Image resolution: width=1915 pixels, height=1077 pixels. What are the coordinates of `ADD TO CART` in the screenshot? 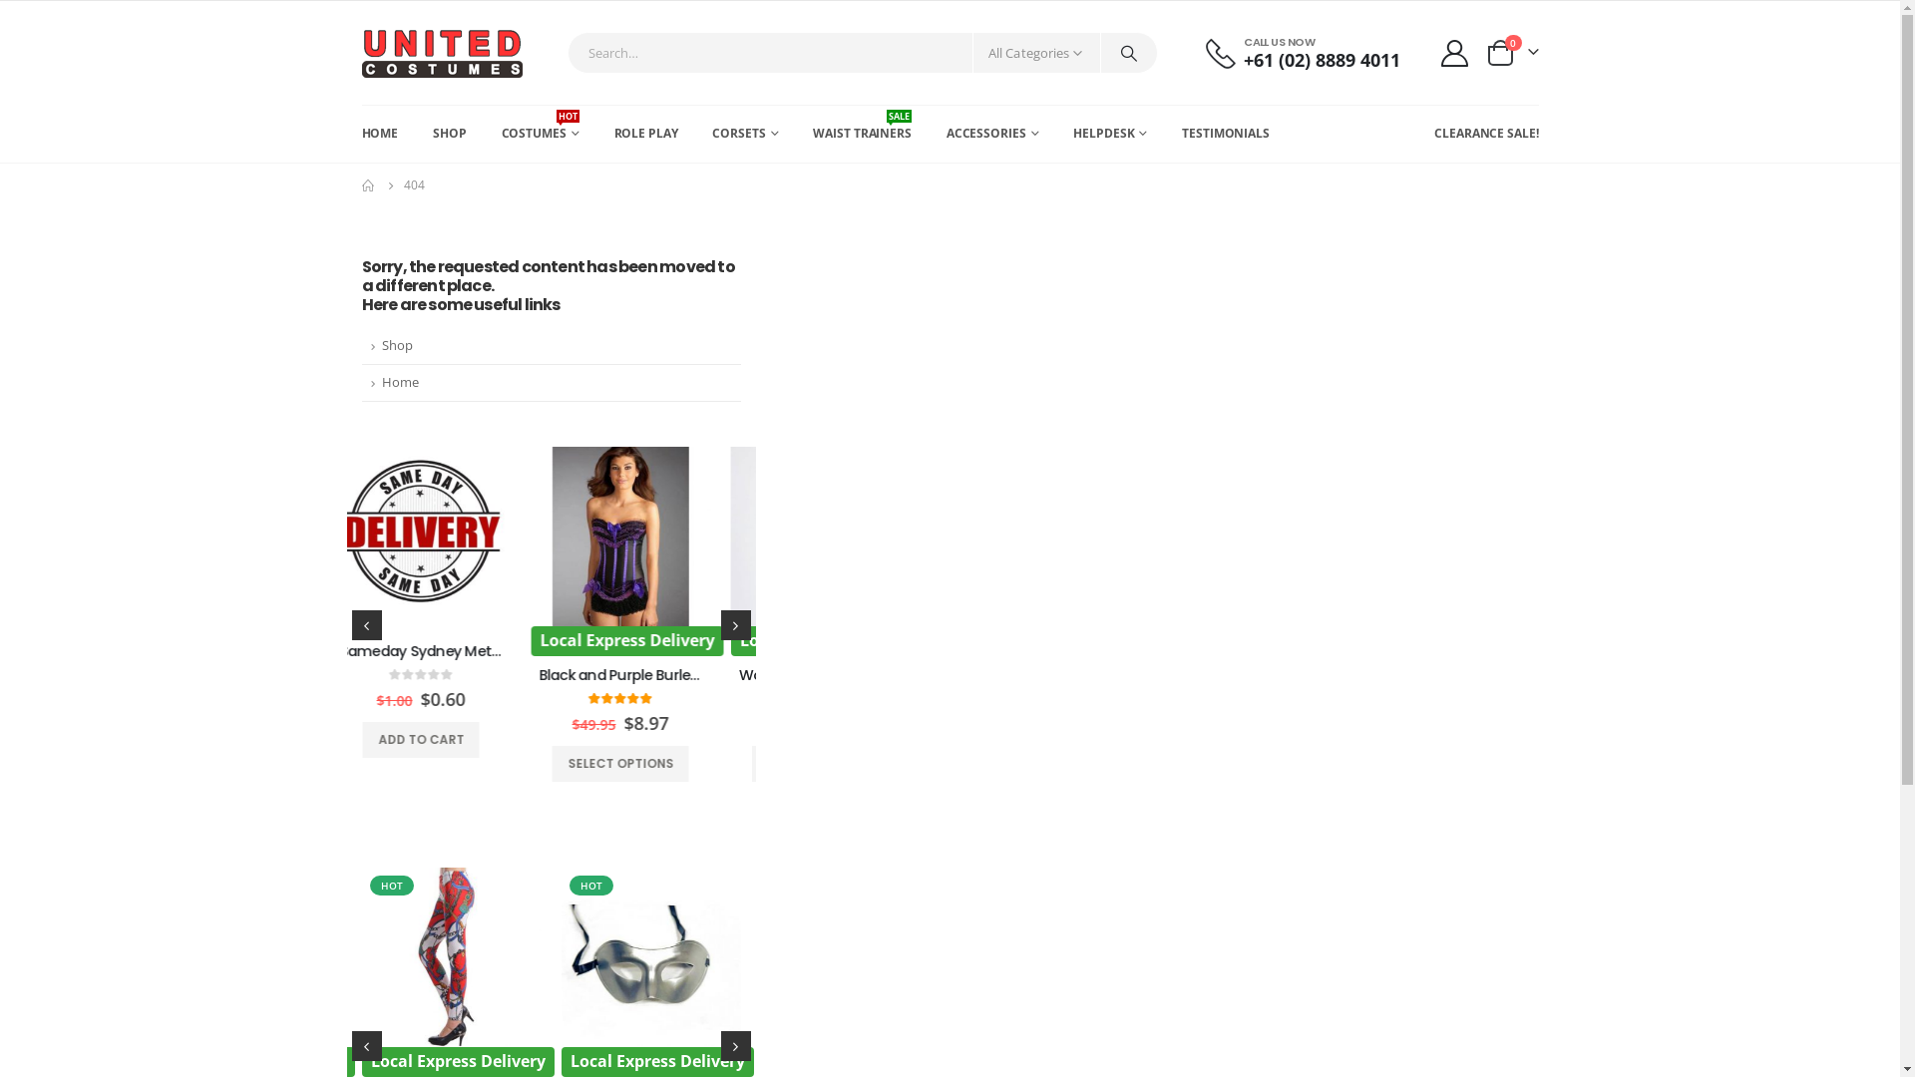 It's located at (650, 740).